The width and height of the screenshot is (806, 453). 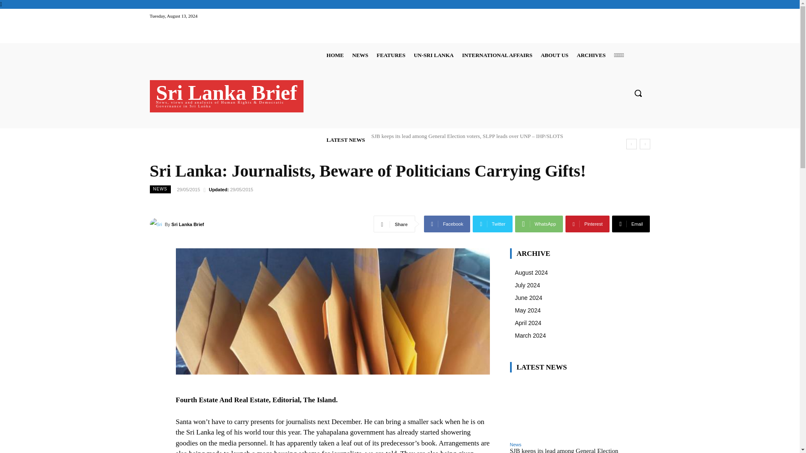 I want to click on INTERNATIONAL AFFAIRS, so click(x=497, y=55).